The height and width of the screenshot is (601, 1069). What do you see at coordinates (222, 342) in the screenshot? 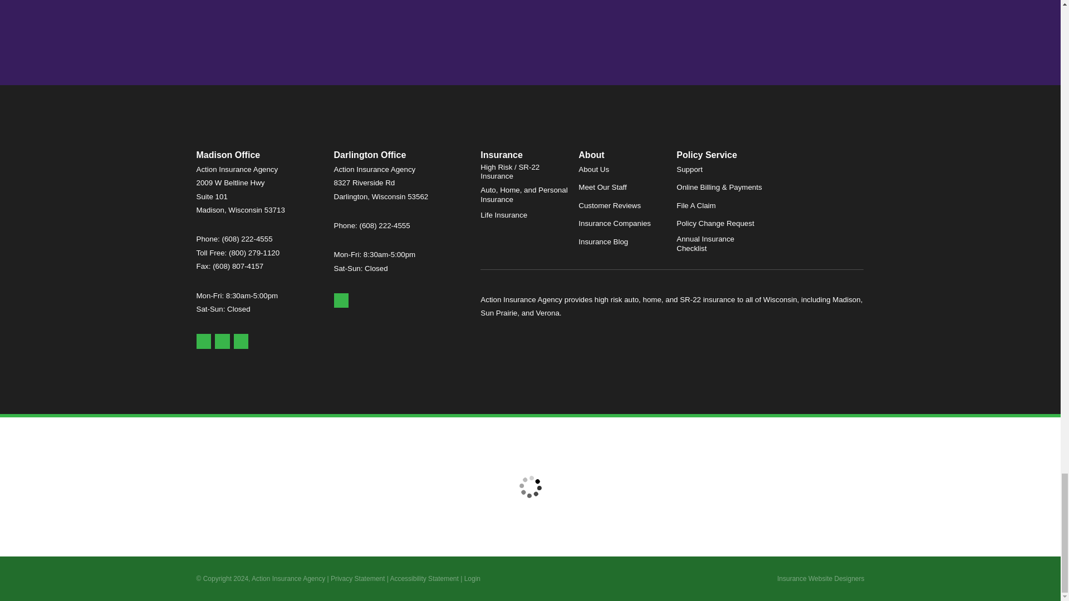
I see `Yelp` at bounding box center [222, 342].